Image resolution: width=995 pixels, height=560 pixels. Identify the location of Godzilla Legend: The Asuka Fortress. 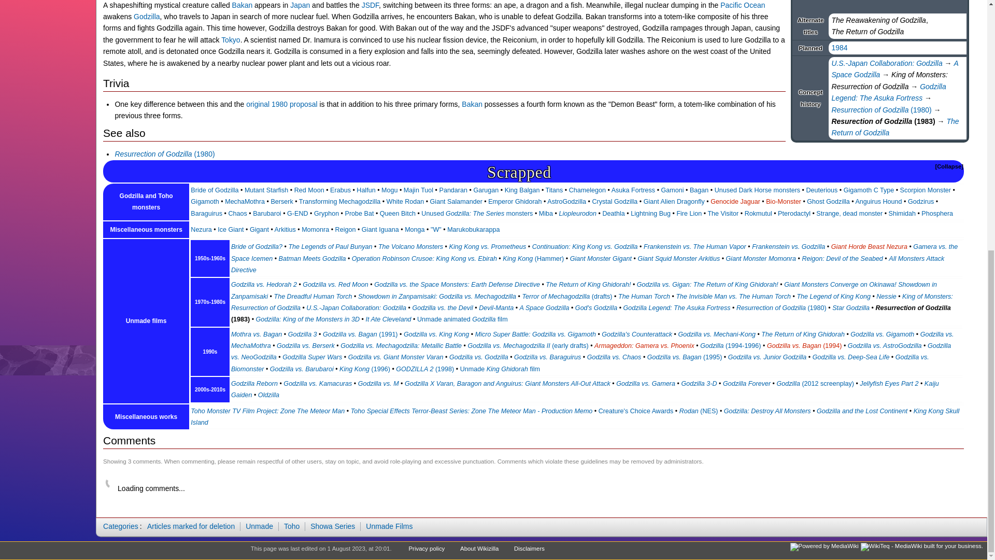
(888, 92).